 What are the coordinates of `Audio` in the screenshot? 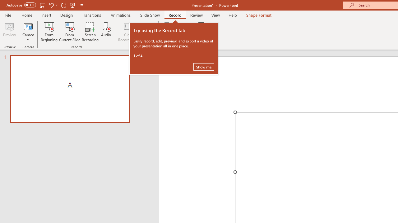 It's located at (106, 32).